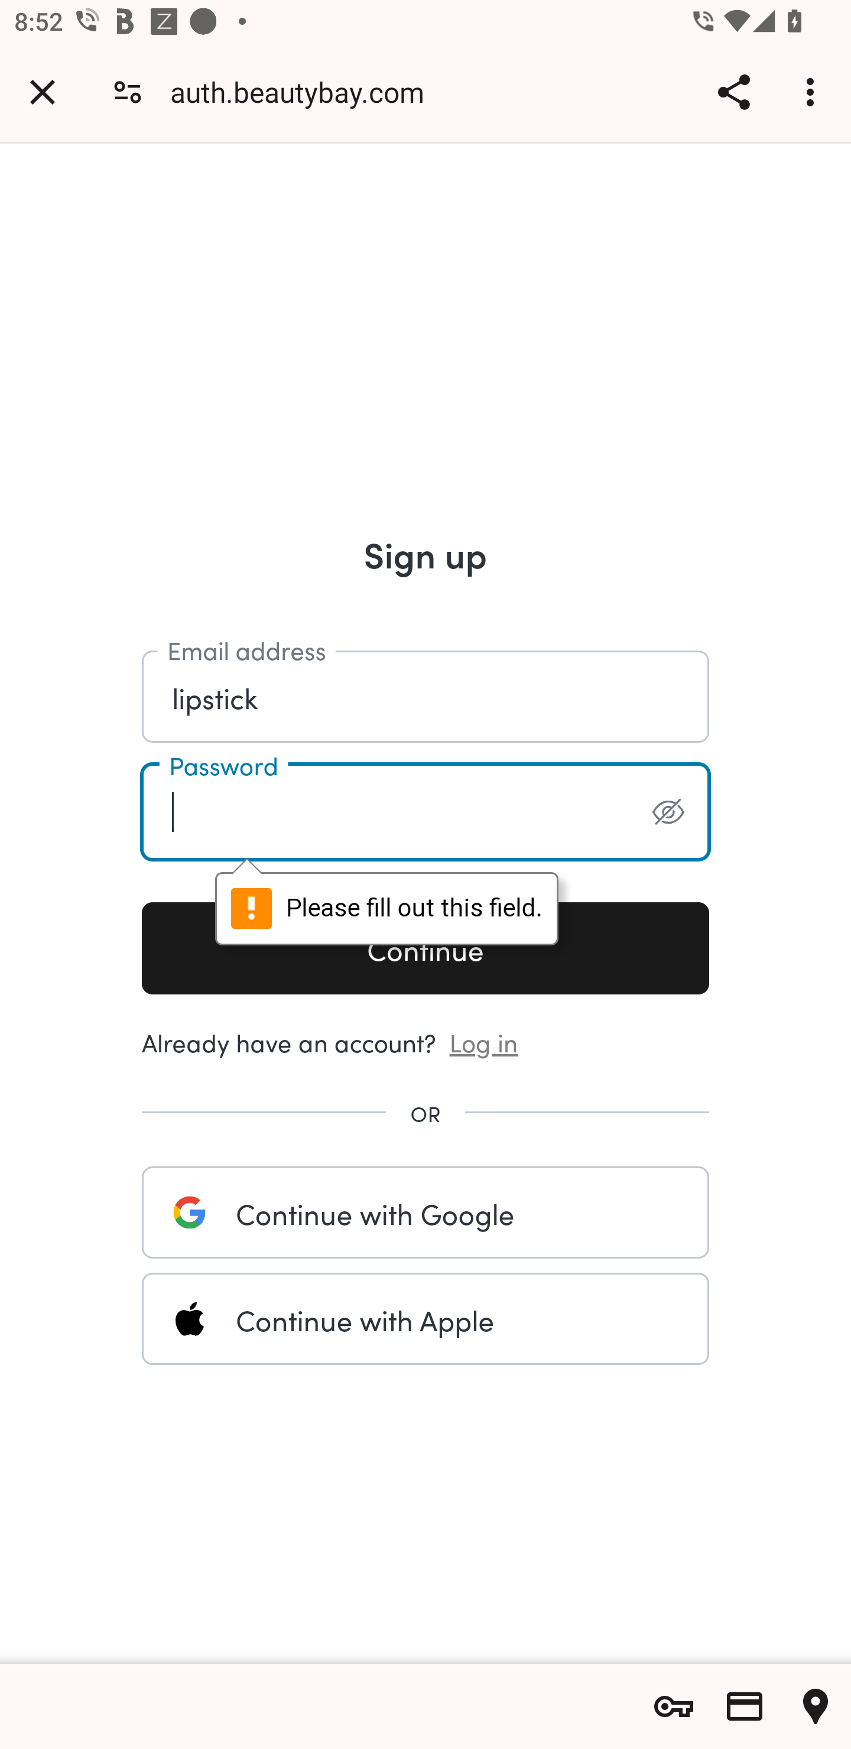  What do you see at coordinates (425, 697) in the screenshot?
I see `lipstick` at bounding box center [425, 697].